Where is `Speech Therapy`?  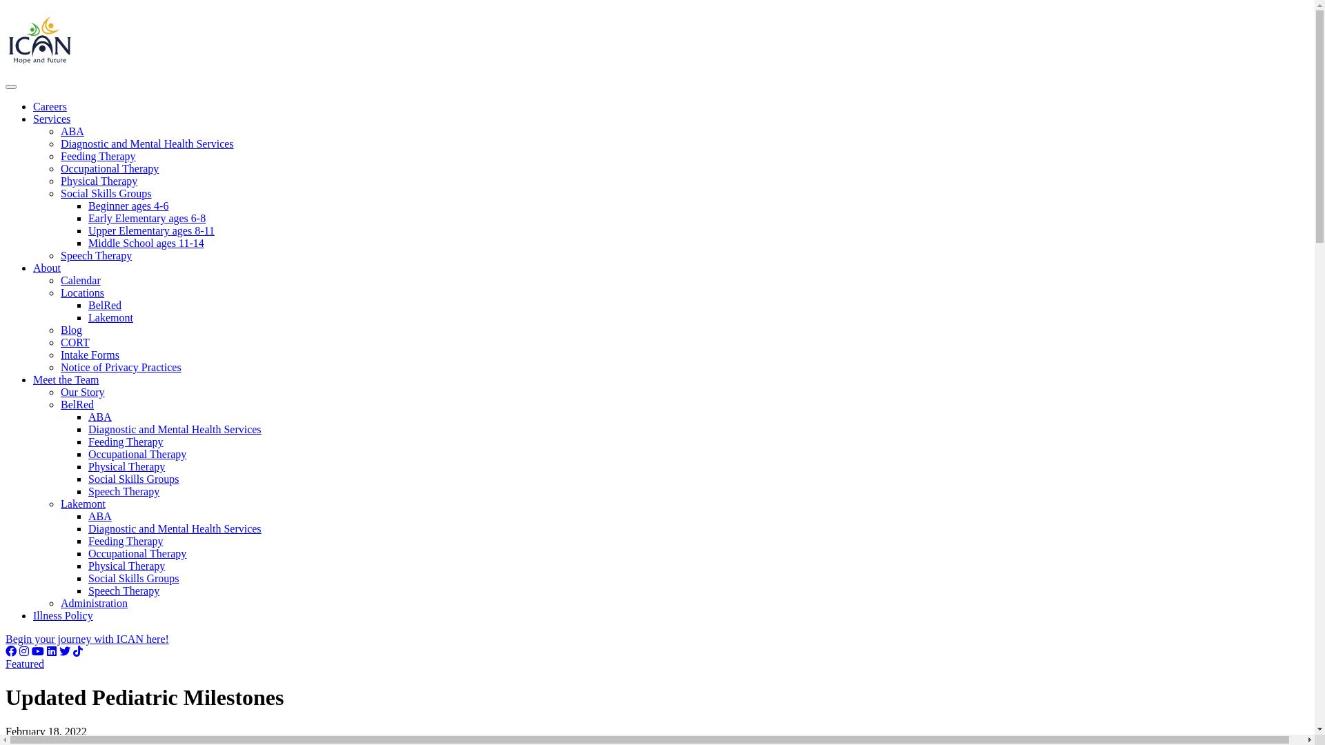 Speech Therapy is located at coordinates (97, 255).